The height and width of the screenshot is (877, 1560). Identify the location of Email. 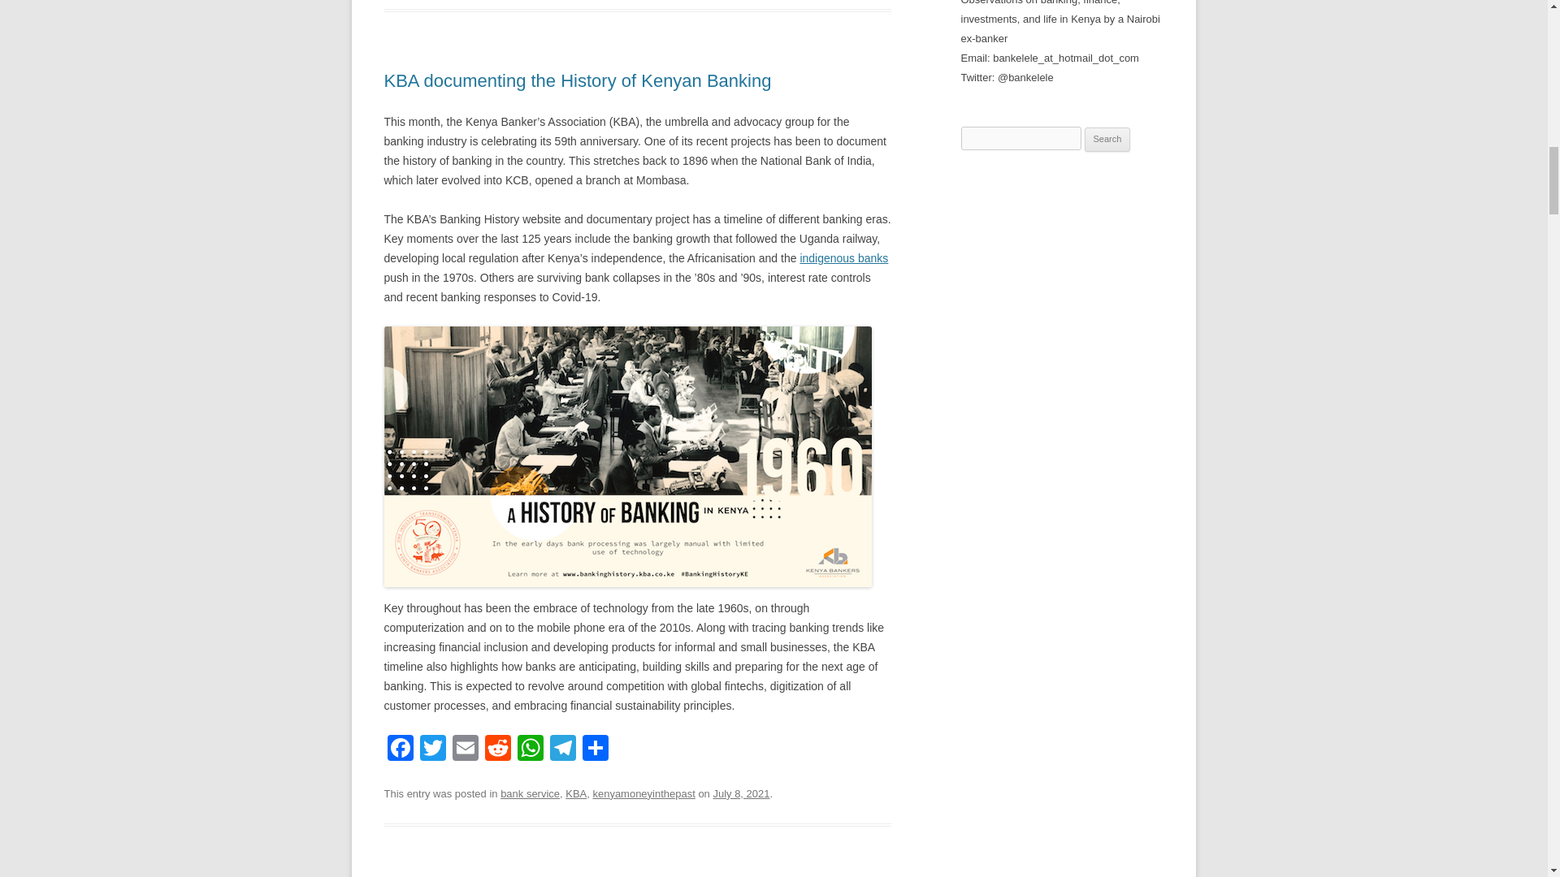
(465, 750).